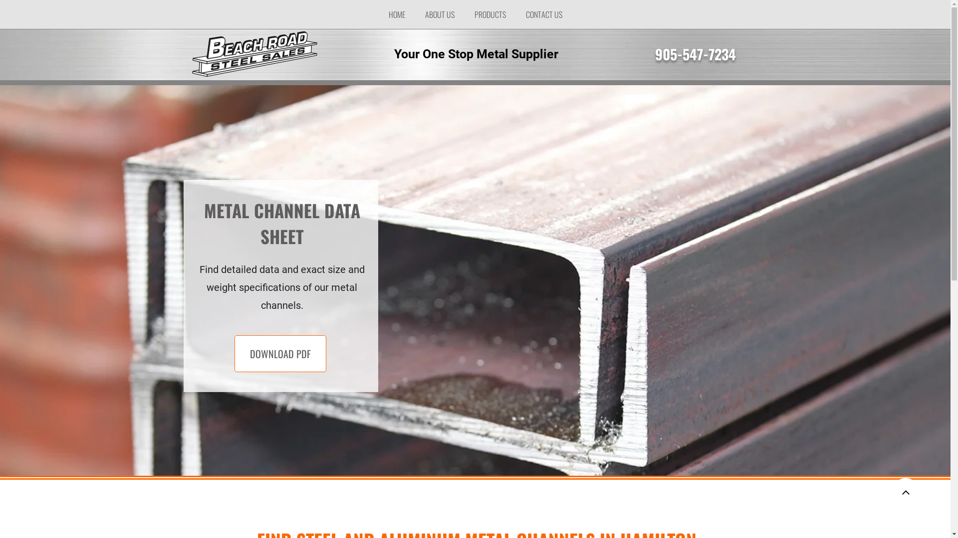 The height and width of the screenshot is (538, 958). What do you see at coordinates (396, 14) in the screenshot?
I see `HOME` at bounding box center [396, 14].